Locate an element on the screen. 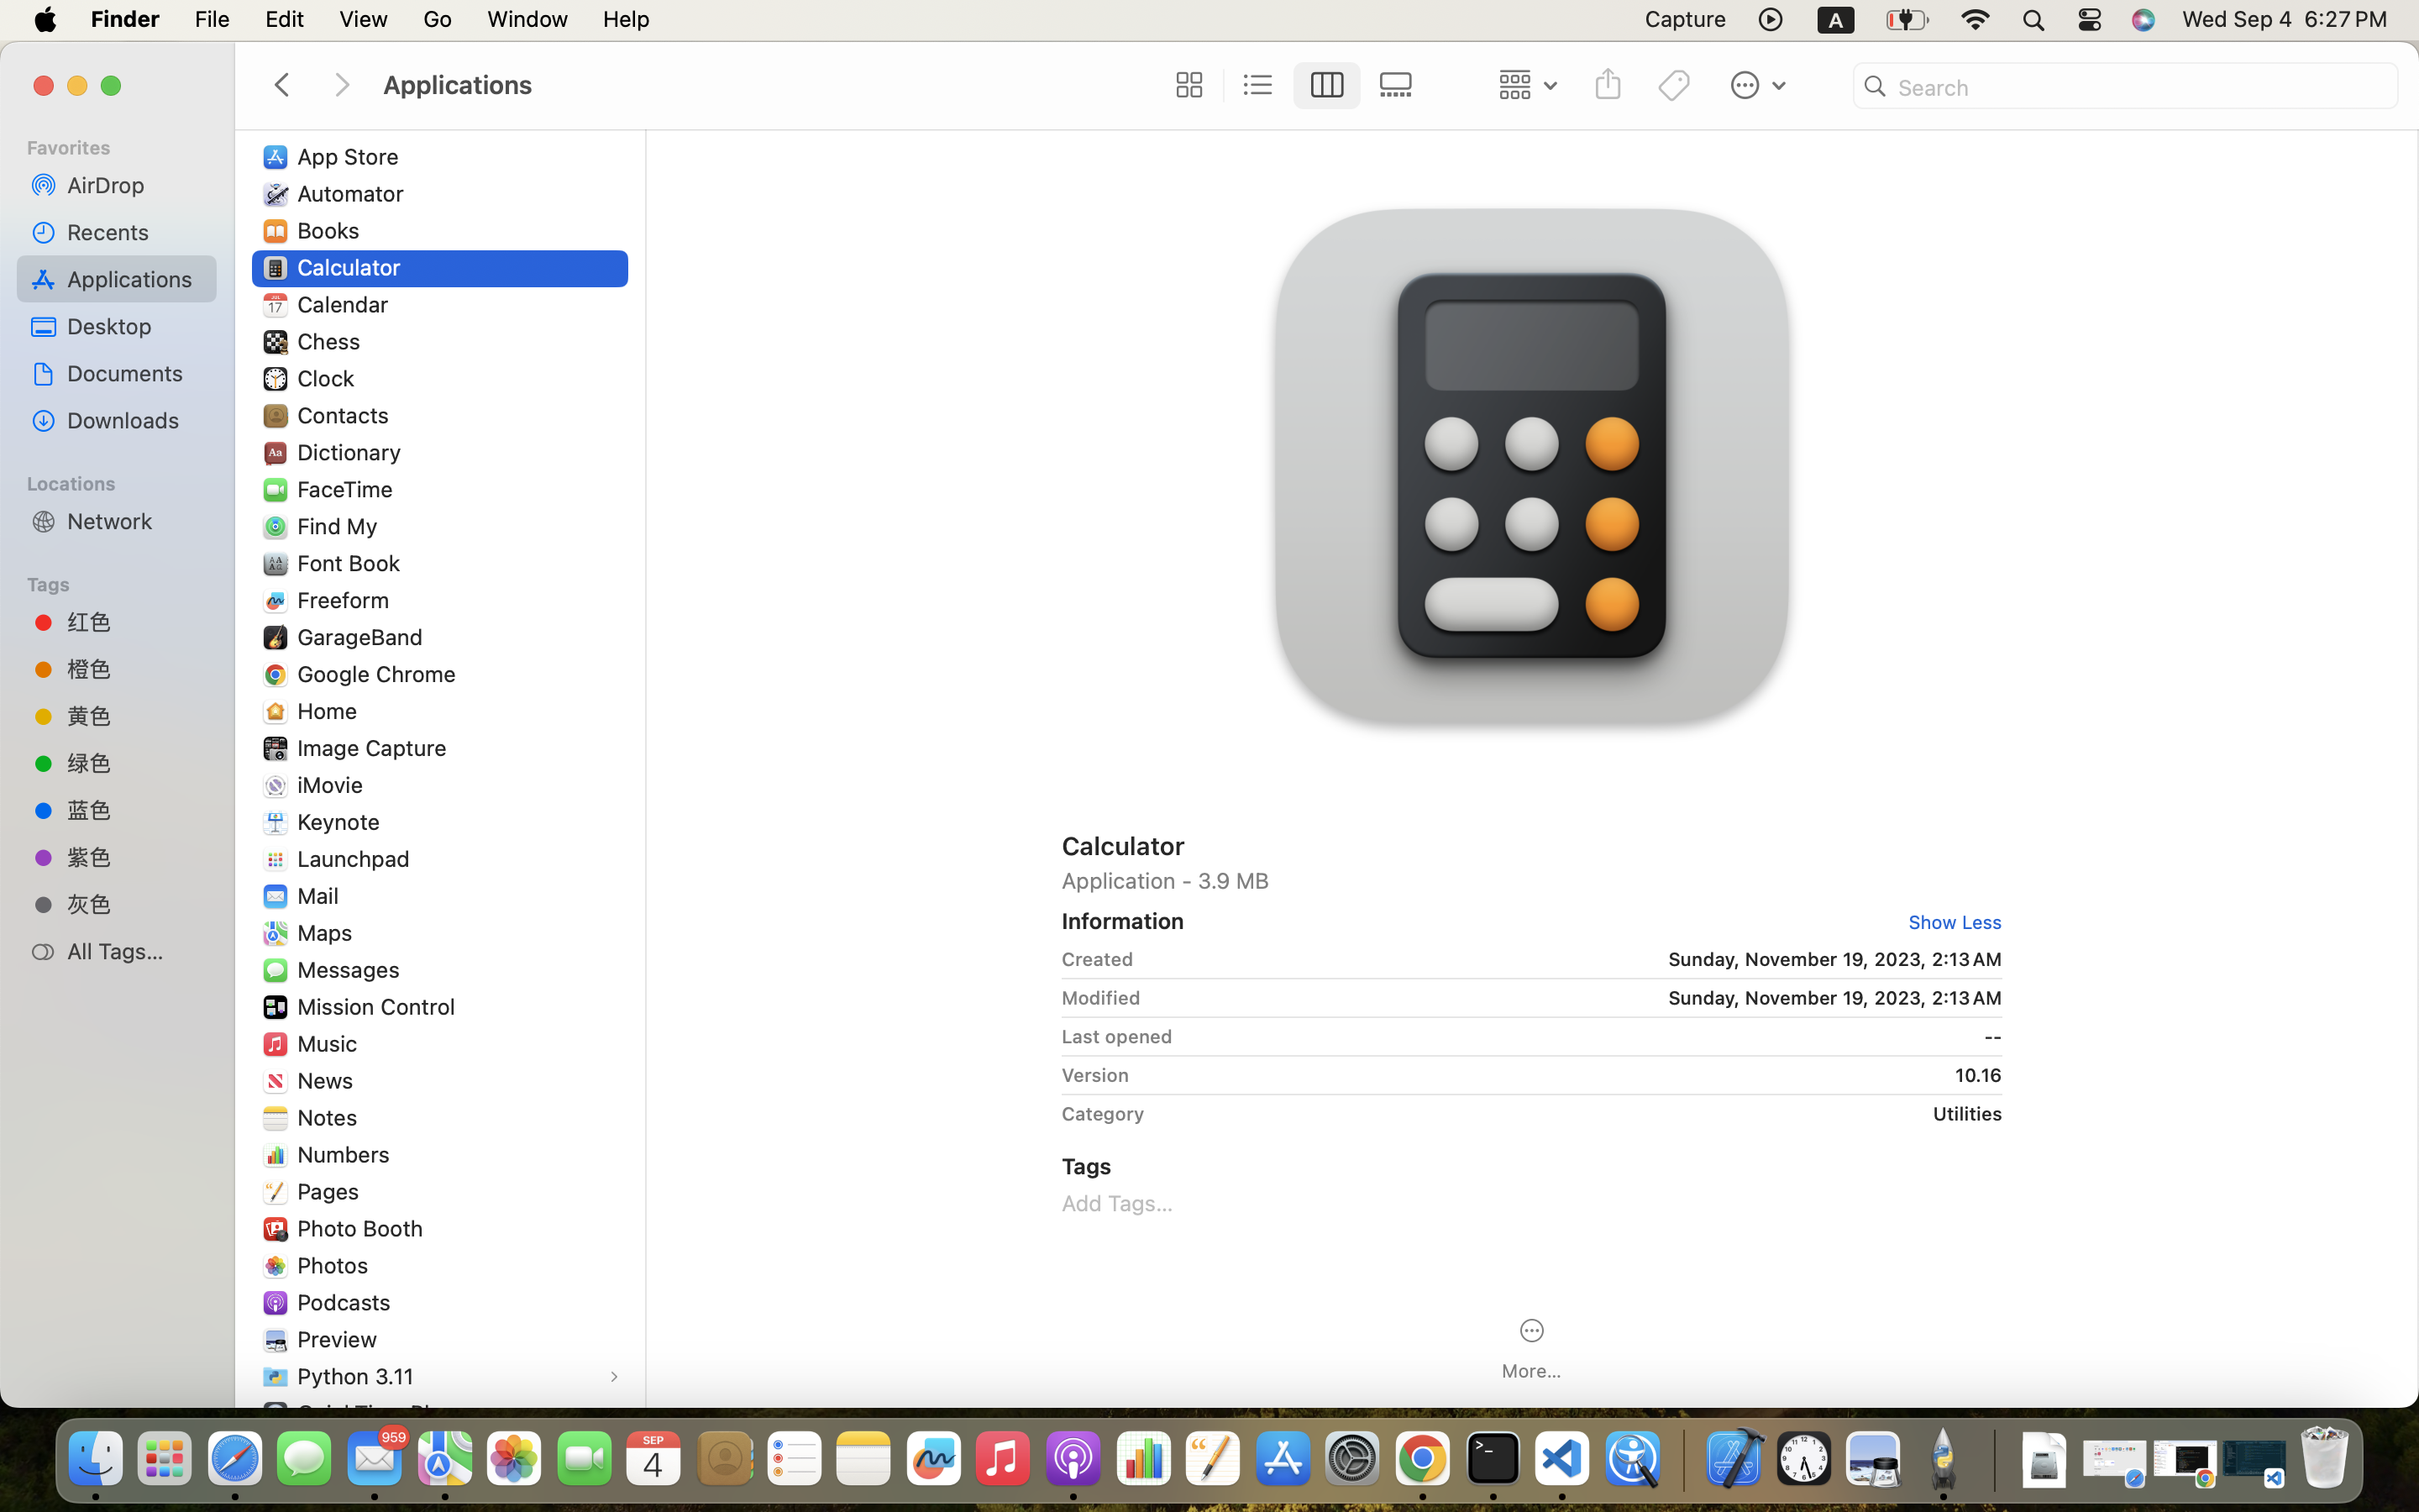 Image resolution: width=2419 pixels, height=1512 pixels. Python 3.11 is located at coordinates (359, 1376).